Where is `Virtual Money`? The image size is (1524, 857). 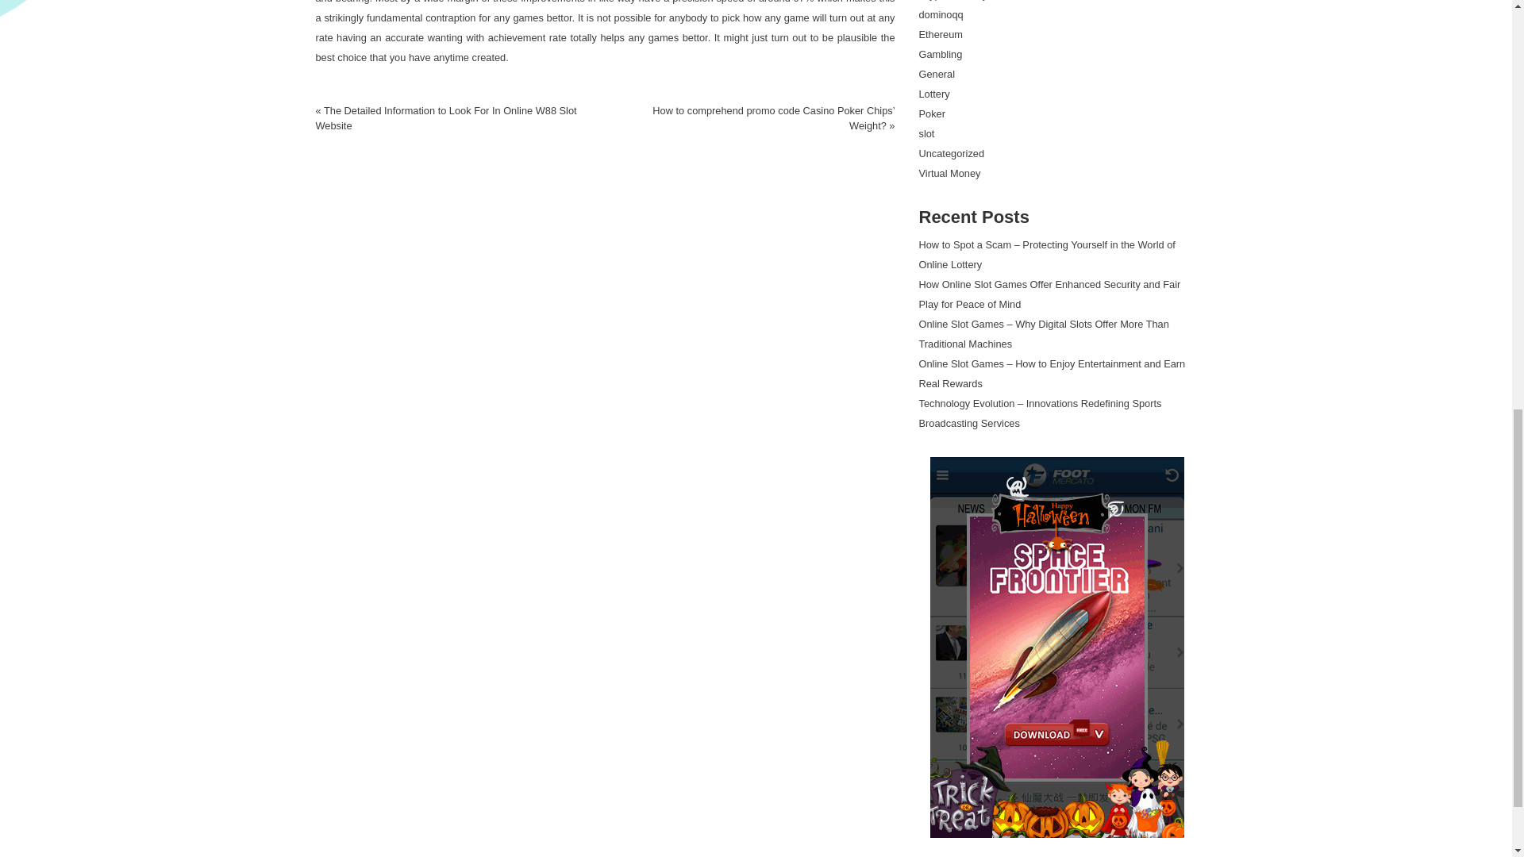
Virtual Money is located at coordinates (949, 173).